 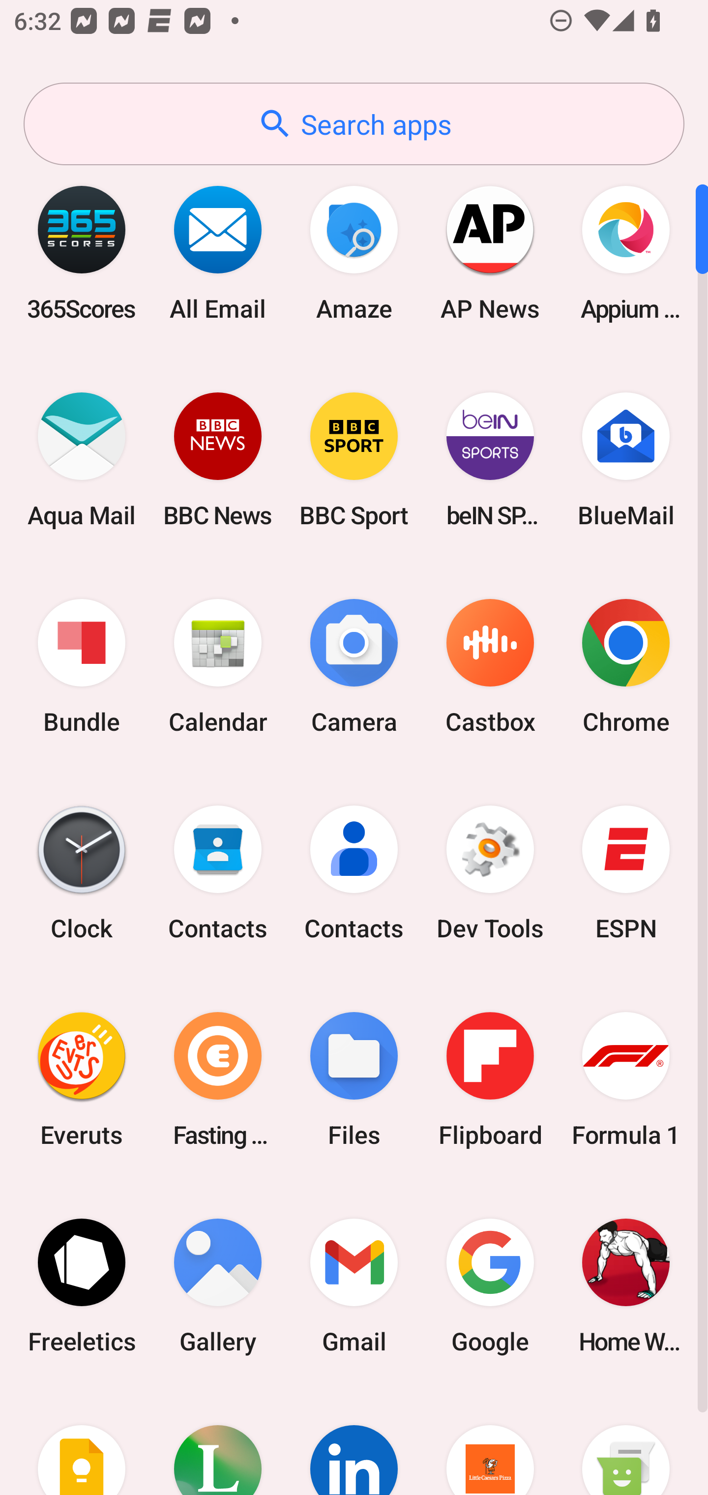 I want to click on BBC Sport, so click(x=354, y=459).